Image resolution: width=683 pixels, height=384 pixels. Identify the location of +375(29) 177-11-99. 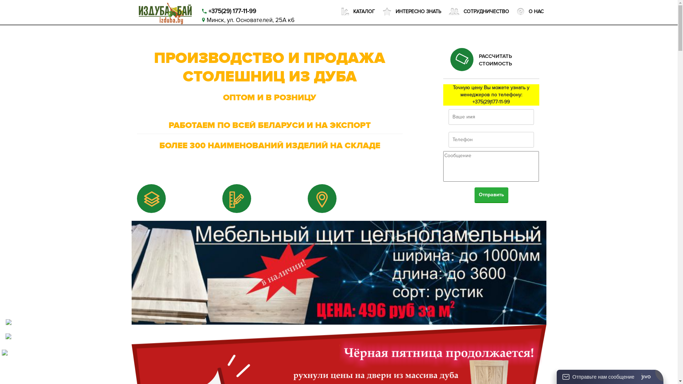
(228, 11).